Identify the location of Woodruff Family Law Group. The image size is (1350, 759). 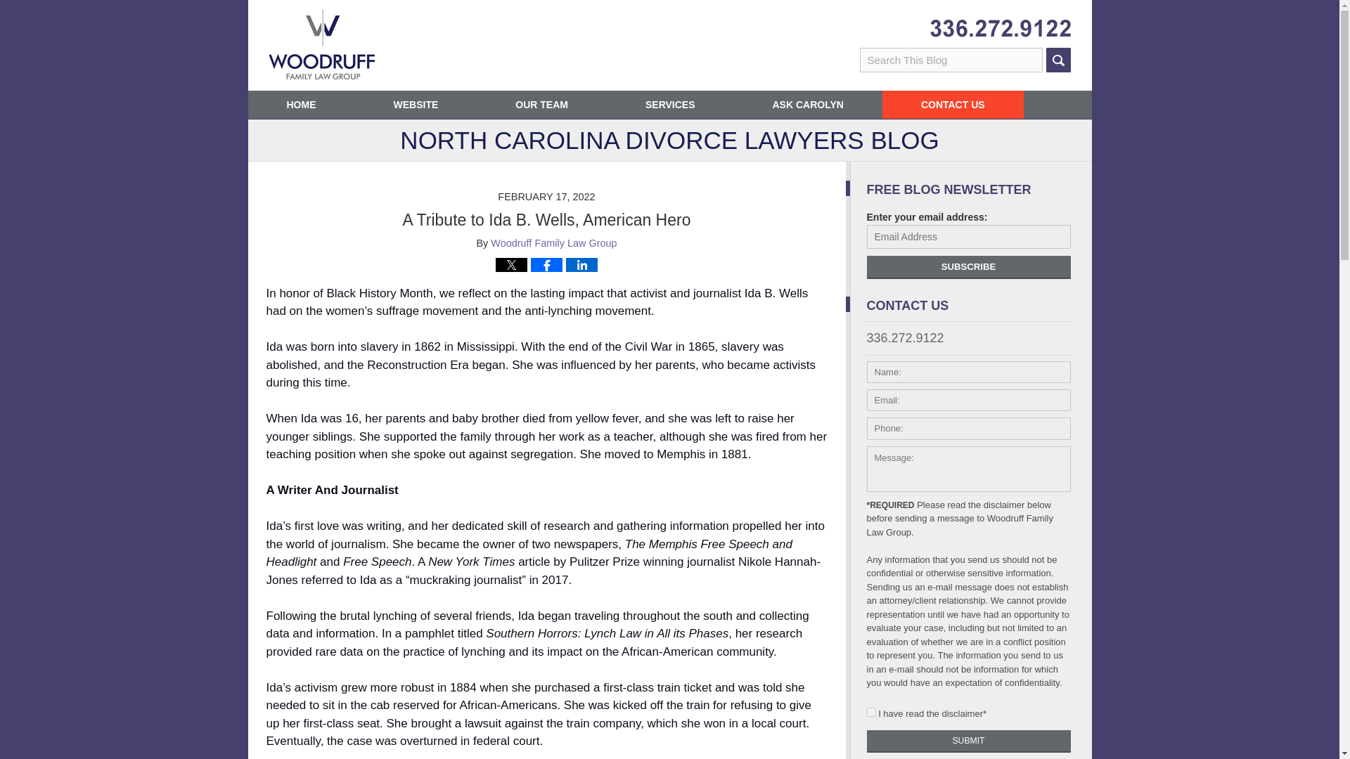
(554, 243).